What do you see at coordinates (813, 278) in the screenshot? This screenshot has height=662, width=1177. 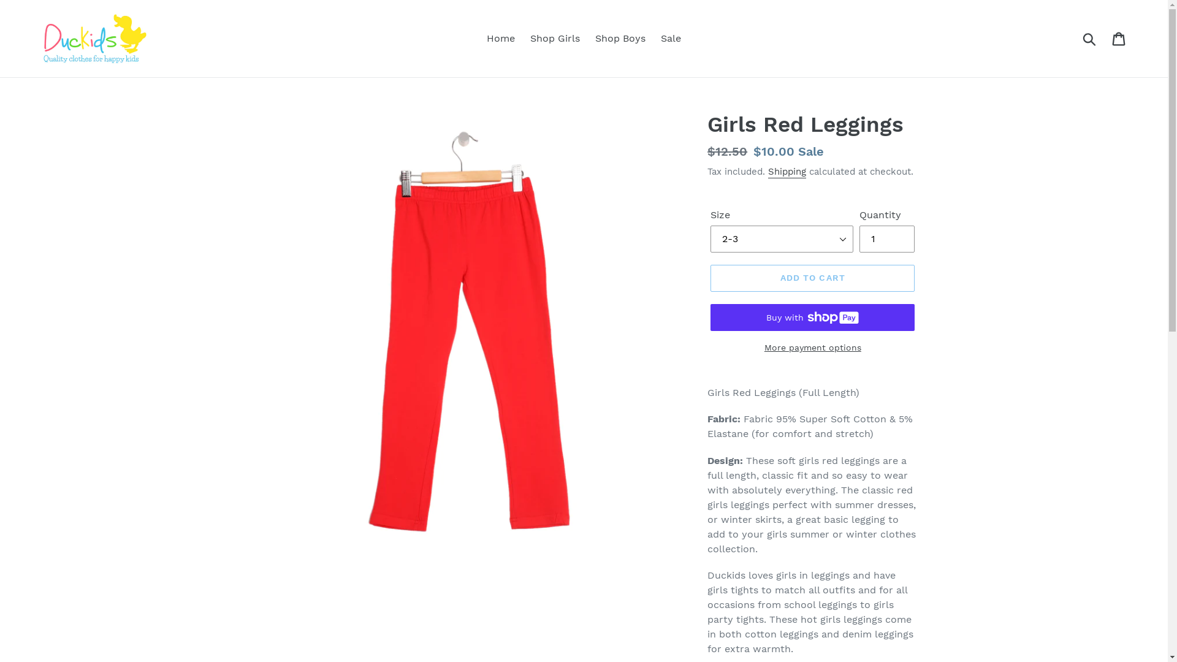 I see `ADD TO CART` at bounding box center [813, 278].